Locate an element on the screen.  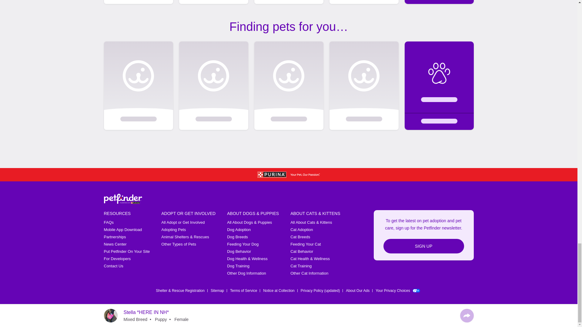
Petfinder Logo is located at coordinates (122, 199).